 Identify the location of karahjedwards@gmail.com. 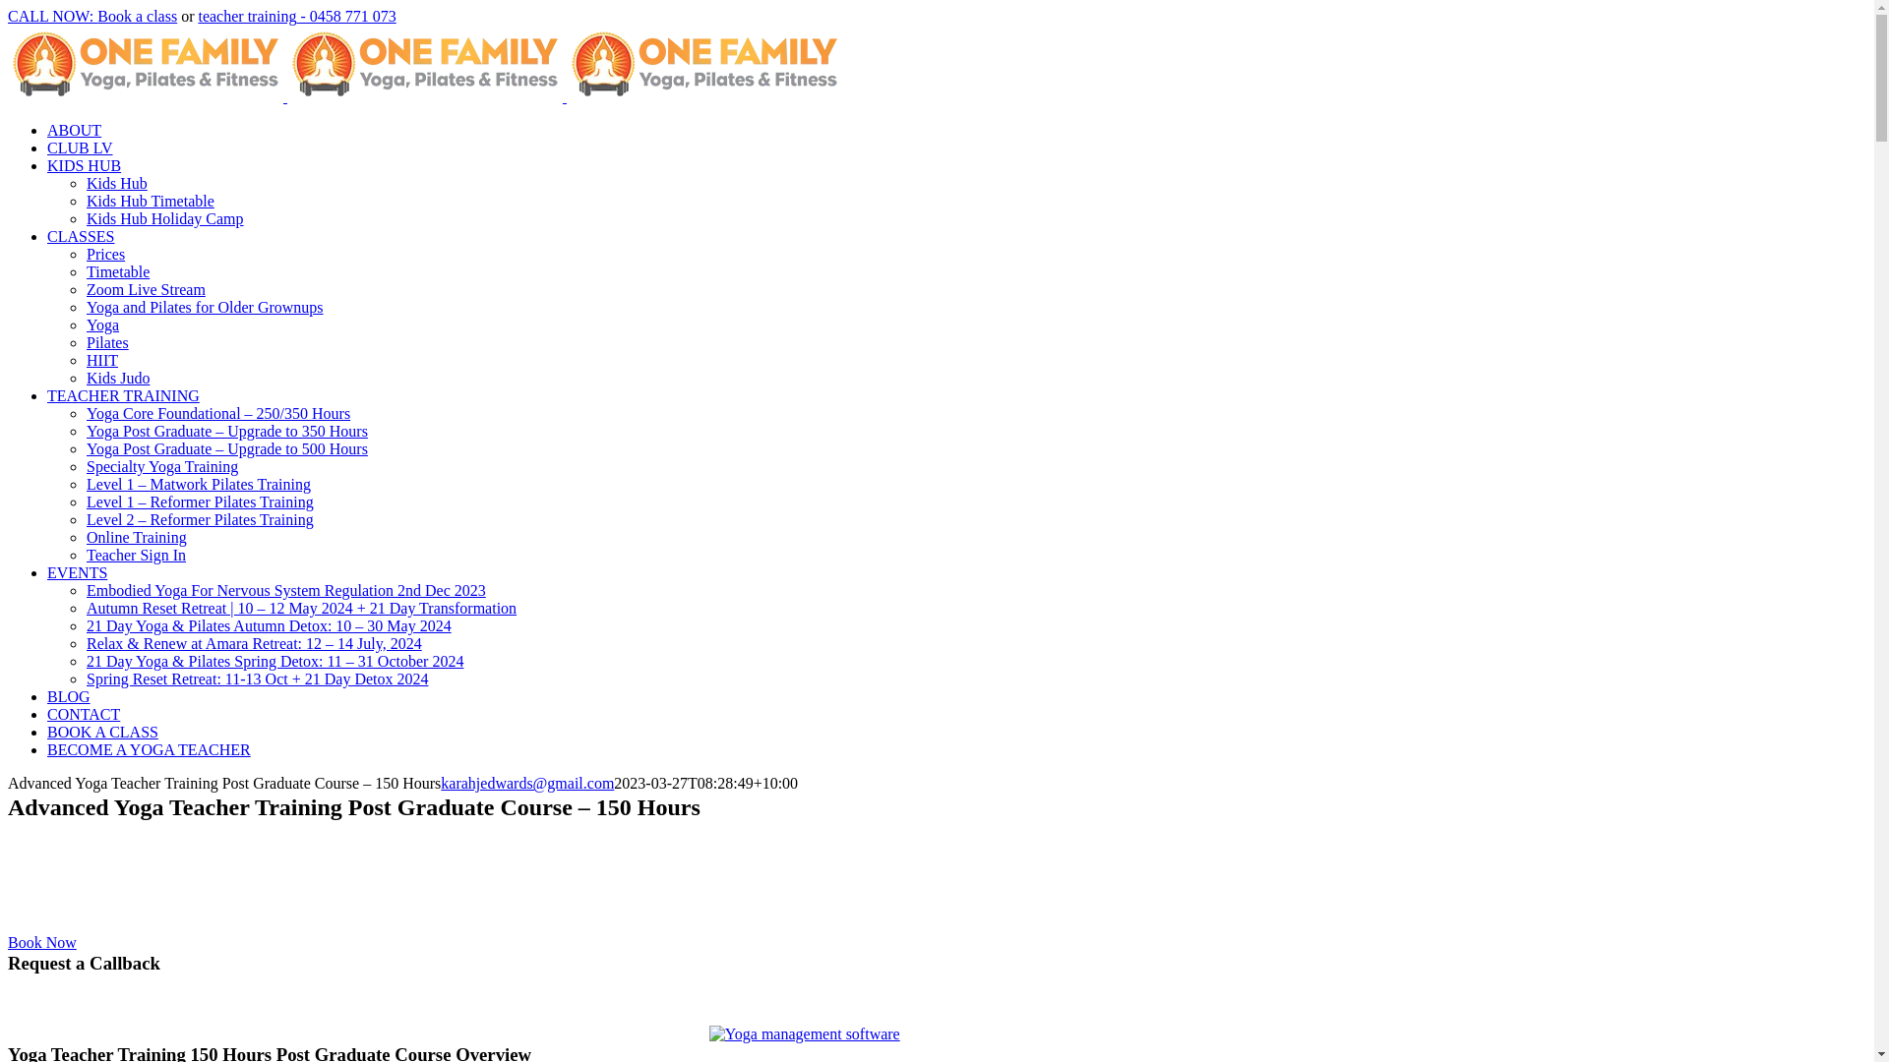
(527, 783).